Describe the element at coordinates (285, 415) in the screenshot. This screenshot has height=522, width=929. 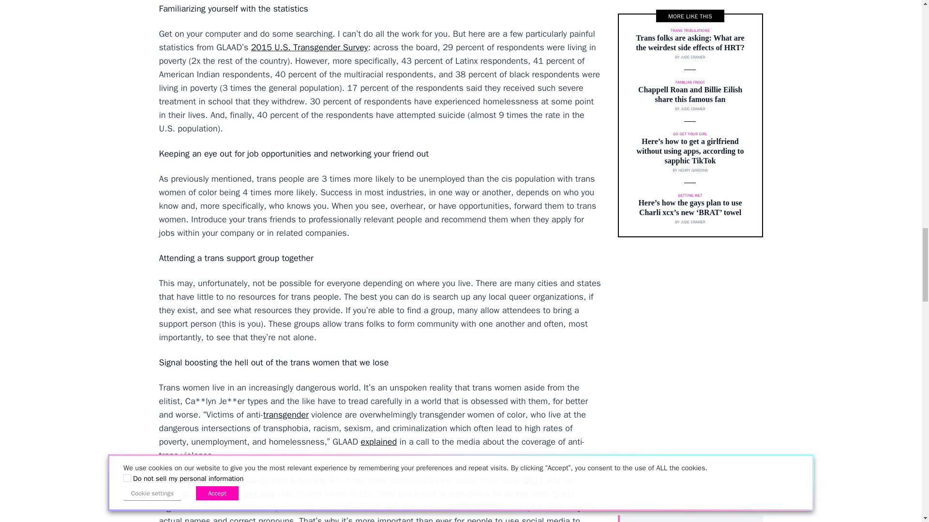
I see `transgender` at that location.